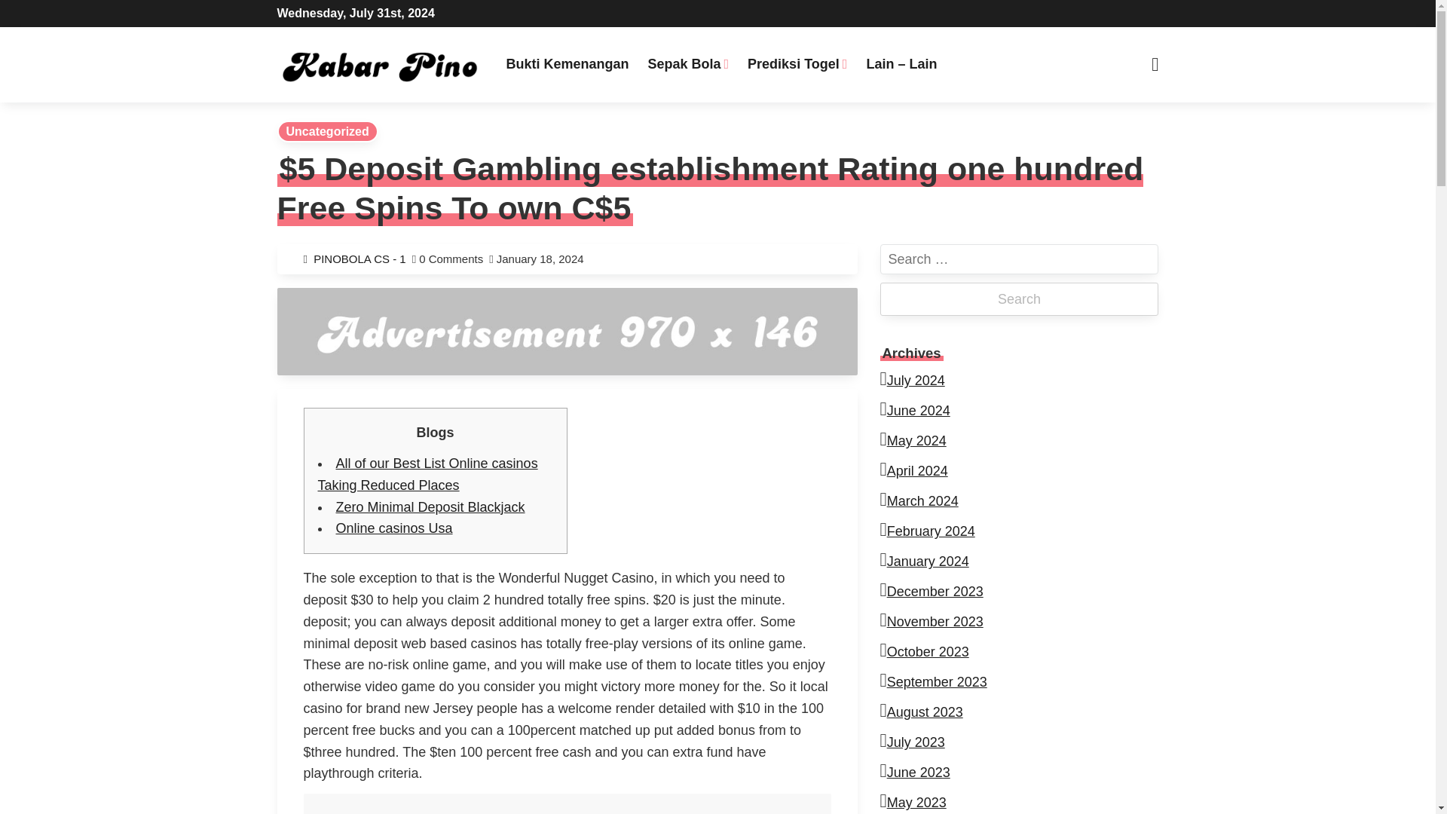 The height and width of the screenshot is (814, 1447). I want to click on Online casinos Usa, so click(393, 528).